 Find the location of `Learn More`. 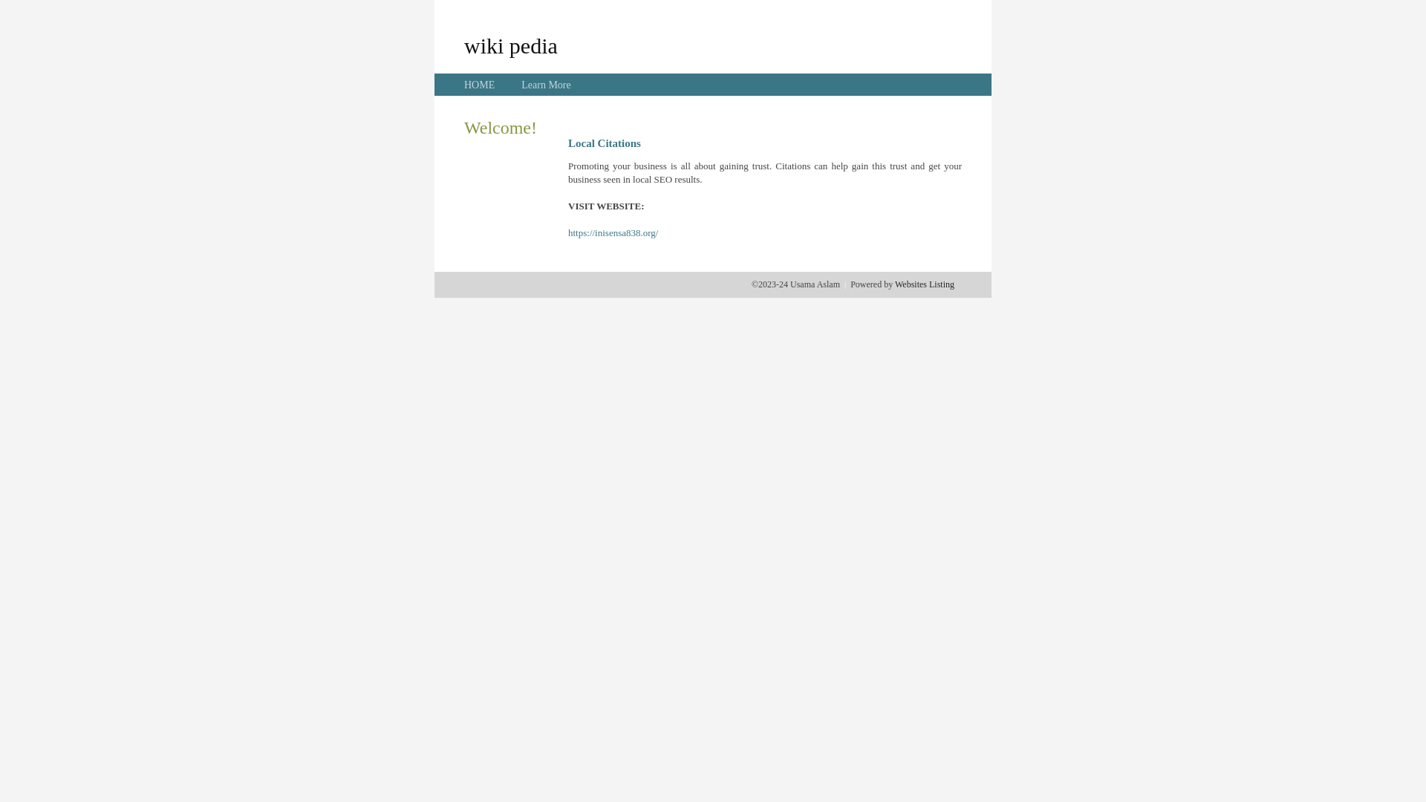

Learn More is located at coordinates (546, 85).